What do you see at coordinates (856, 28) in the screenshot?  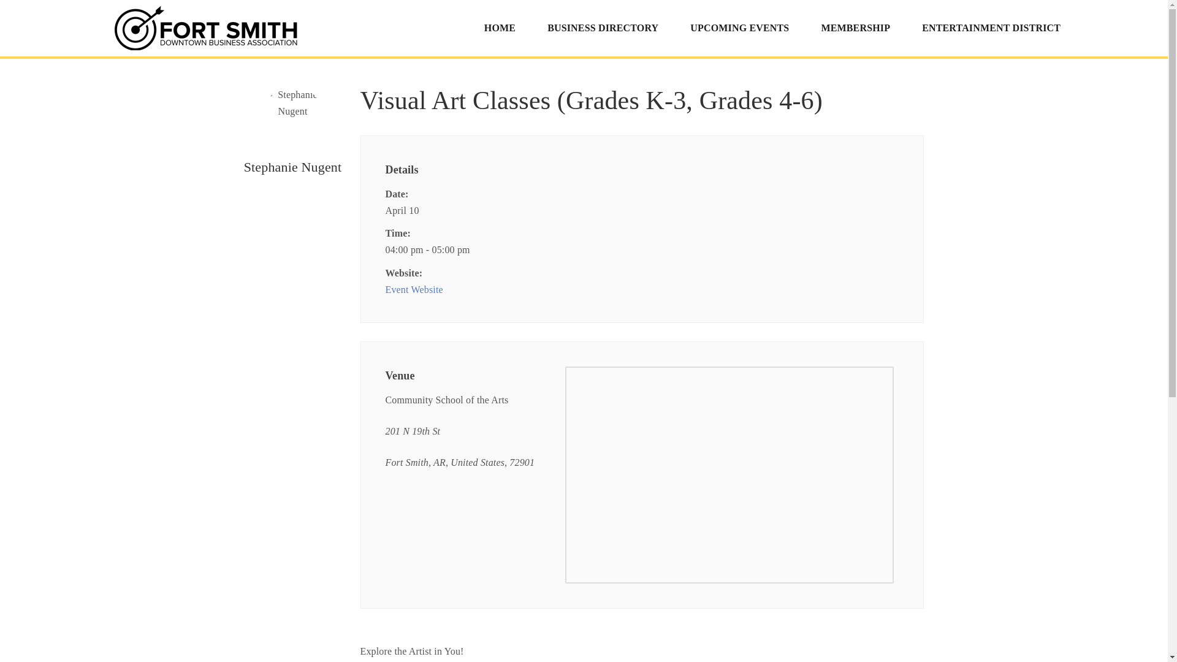 I see `MEMBERSHIP` at bounding box center [856, 28].